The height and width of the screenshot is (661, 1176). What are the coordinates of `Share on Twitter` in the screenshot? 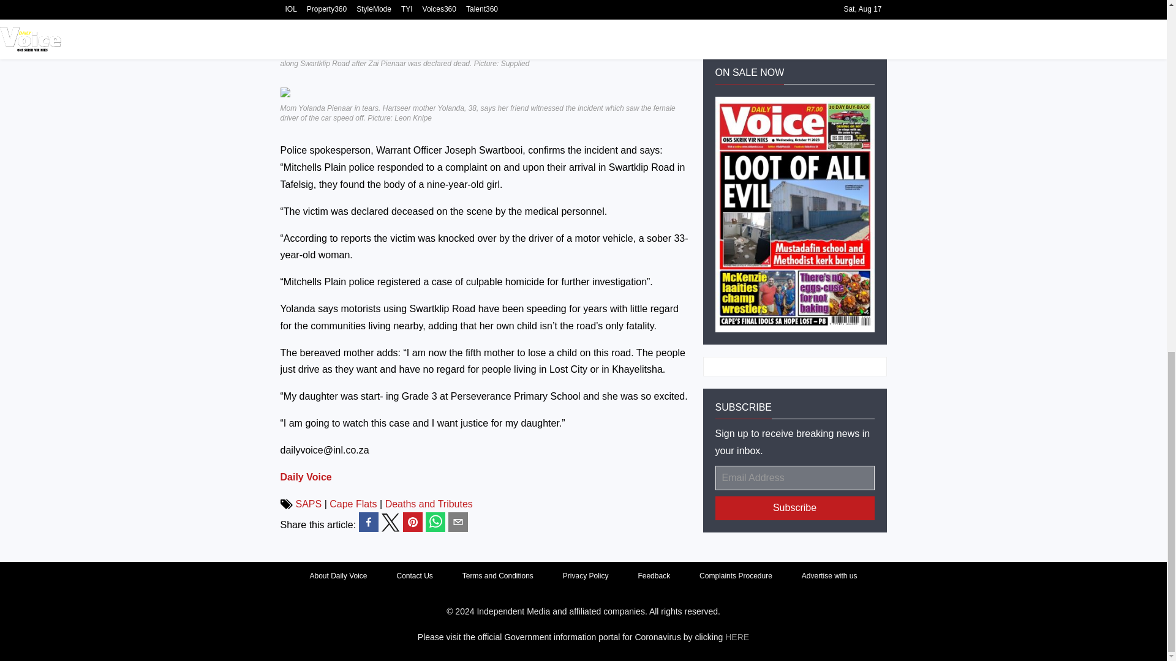 It's located at (390, 523).